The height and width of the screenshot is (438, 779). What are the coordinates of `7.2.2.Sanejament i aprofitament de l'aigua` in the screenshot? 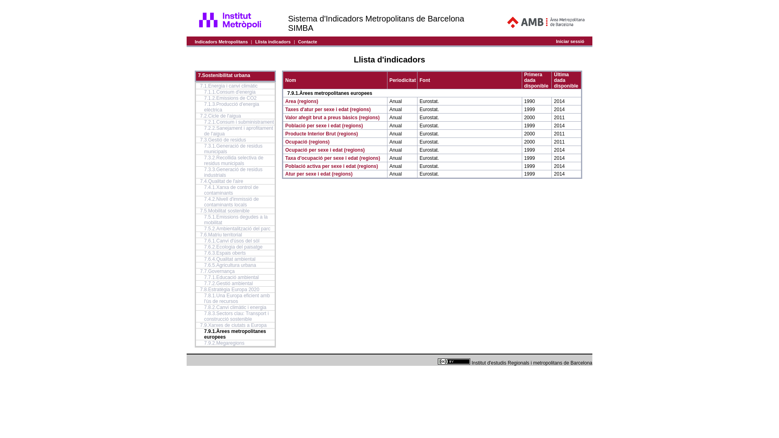 It's located at (239, 131).